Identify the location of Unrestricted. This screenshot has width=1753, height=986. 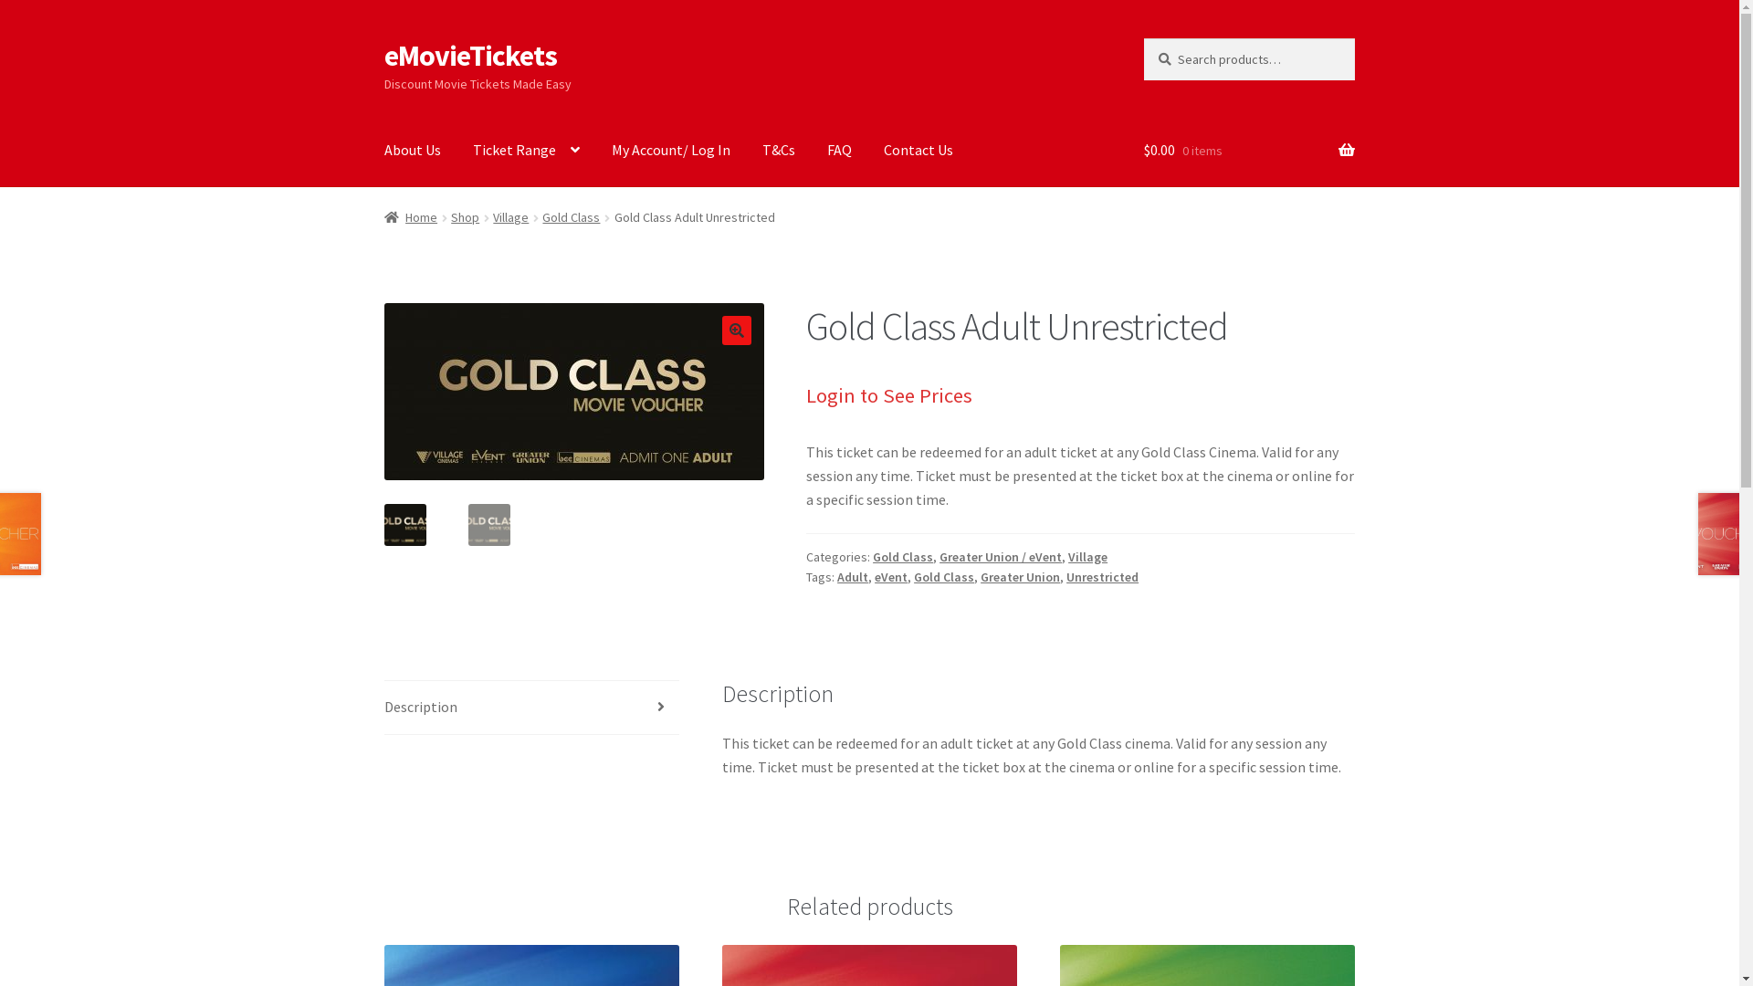
(1103, 577).